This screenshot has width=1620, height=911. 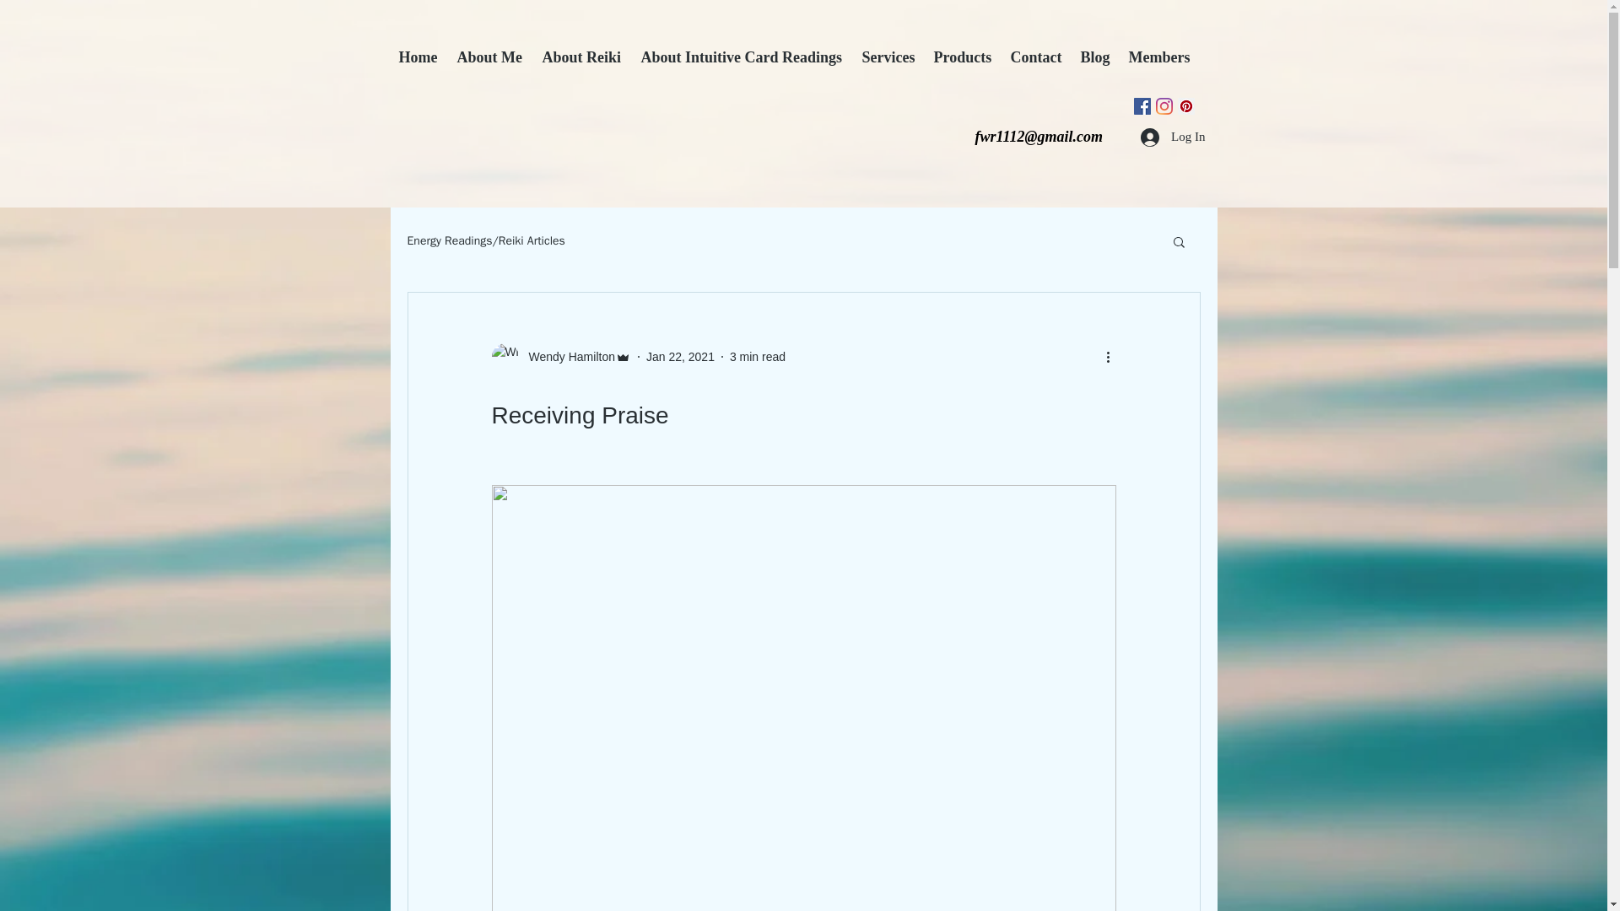 I want to click on Wendy Hamilton, so click(x=565, y=356).